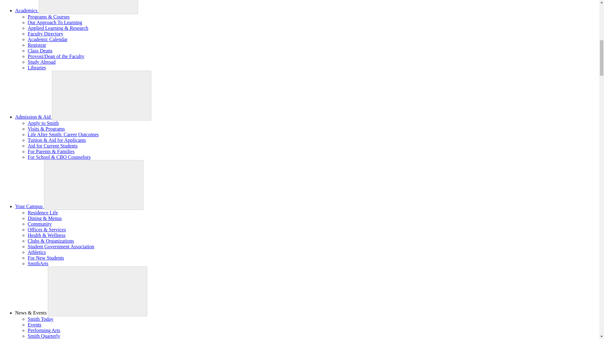 The width and height of the screenshot is (604, 339). I want to click on Registrar, so click(37, 45).